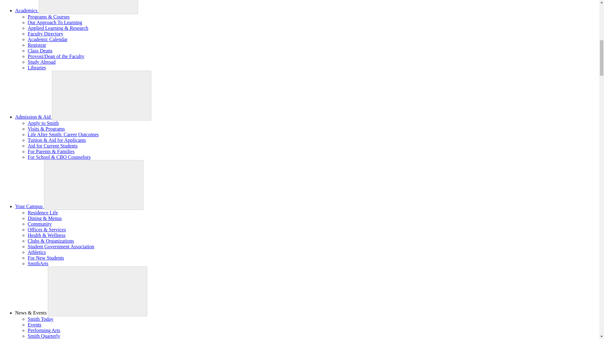 The width and height of the screenshot is (604, 339). I want to click on Registrar, so click(37, 45).